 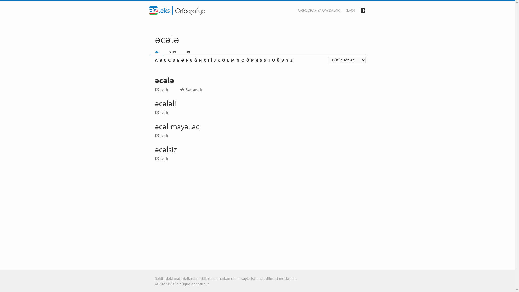 I want to click on T, so click(x=269, y=60).